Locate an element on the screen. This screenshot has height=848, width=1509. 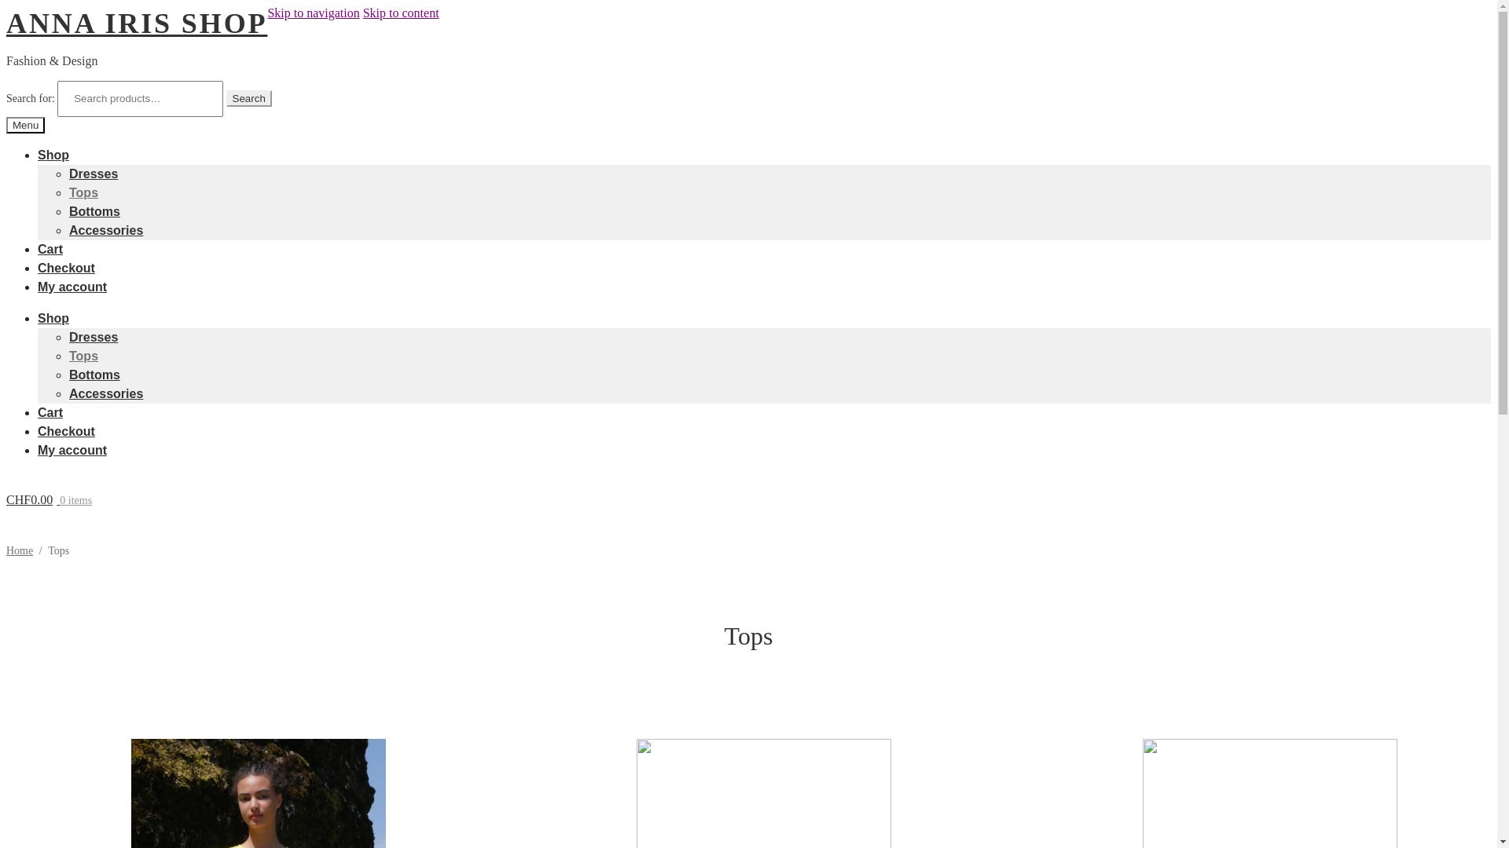
Search is located at coordinates (249, 99).